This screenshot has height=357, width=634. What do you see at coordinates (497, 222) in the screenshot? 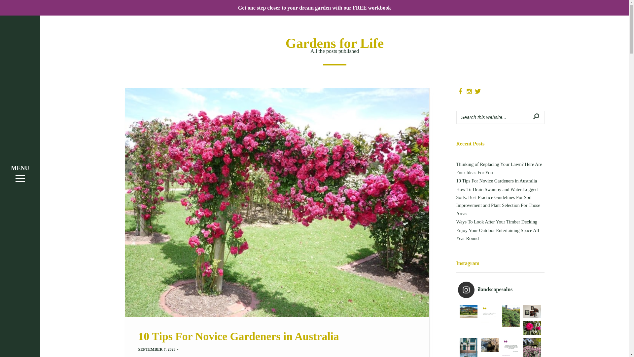
I see `Ways To Look After Your Timber Decking` at bounding box center [497, 222].